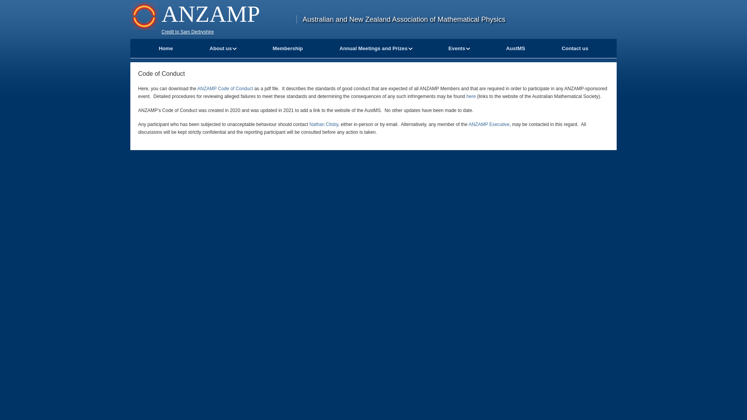 This screenshot has height=420, width=747. What do you see at coordinates (166, 48) in the screenshot?
I see `Home` at bounding box center [166, 48].